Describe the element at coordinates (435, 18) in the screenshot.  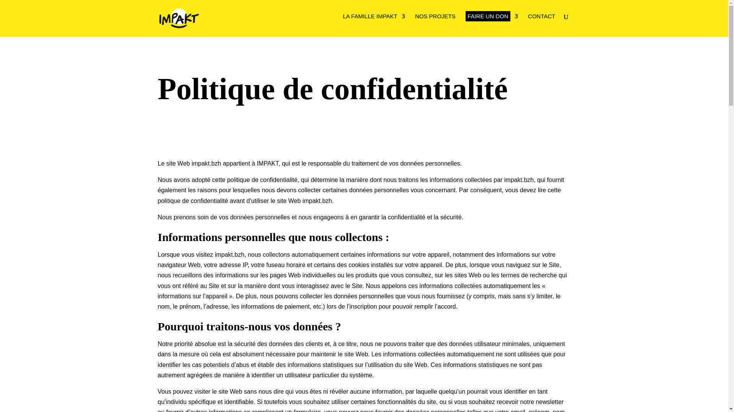
I see `NOS PROJETS` at that location.